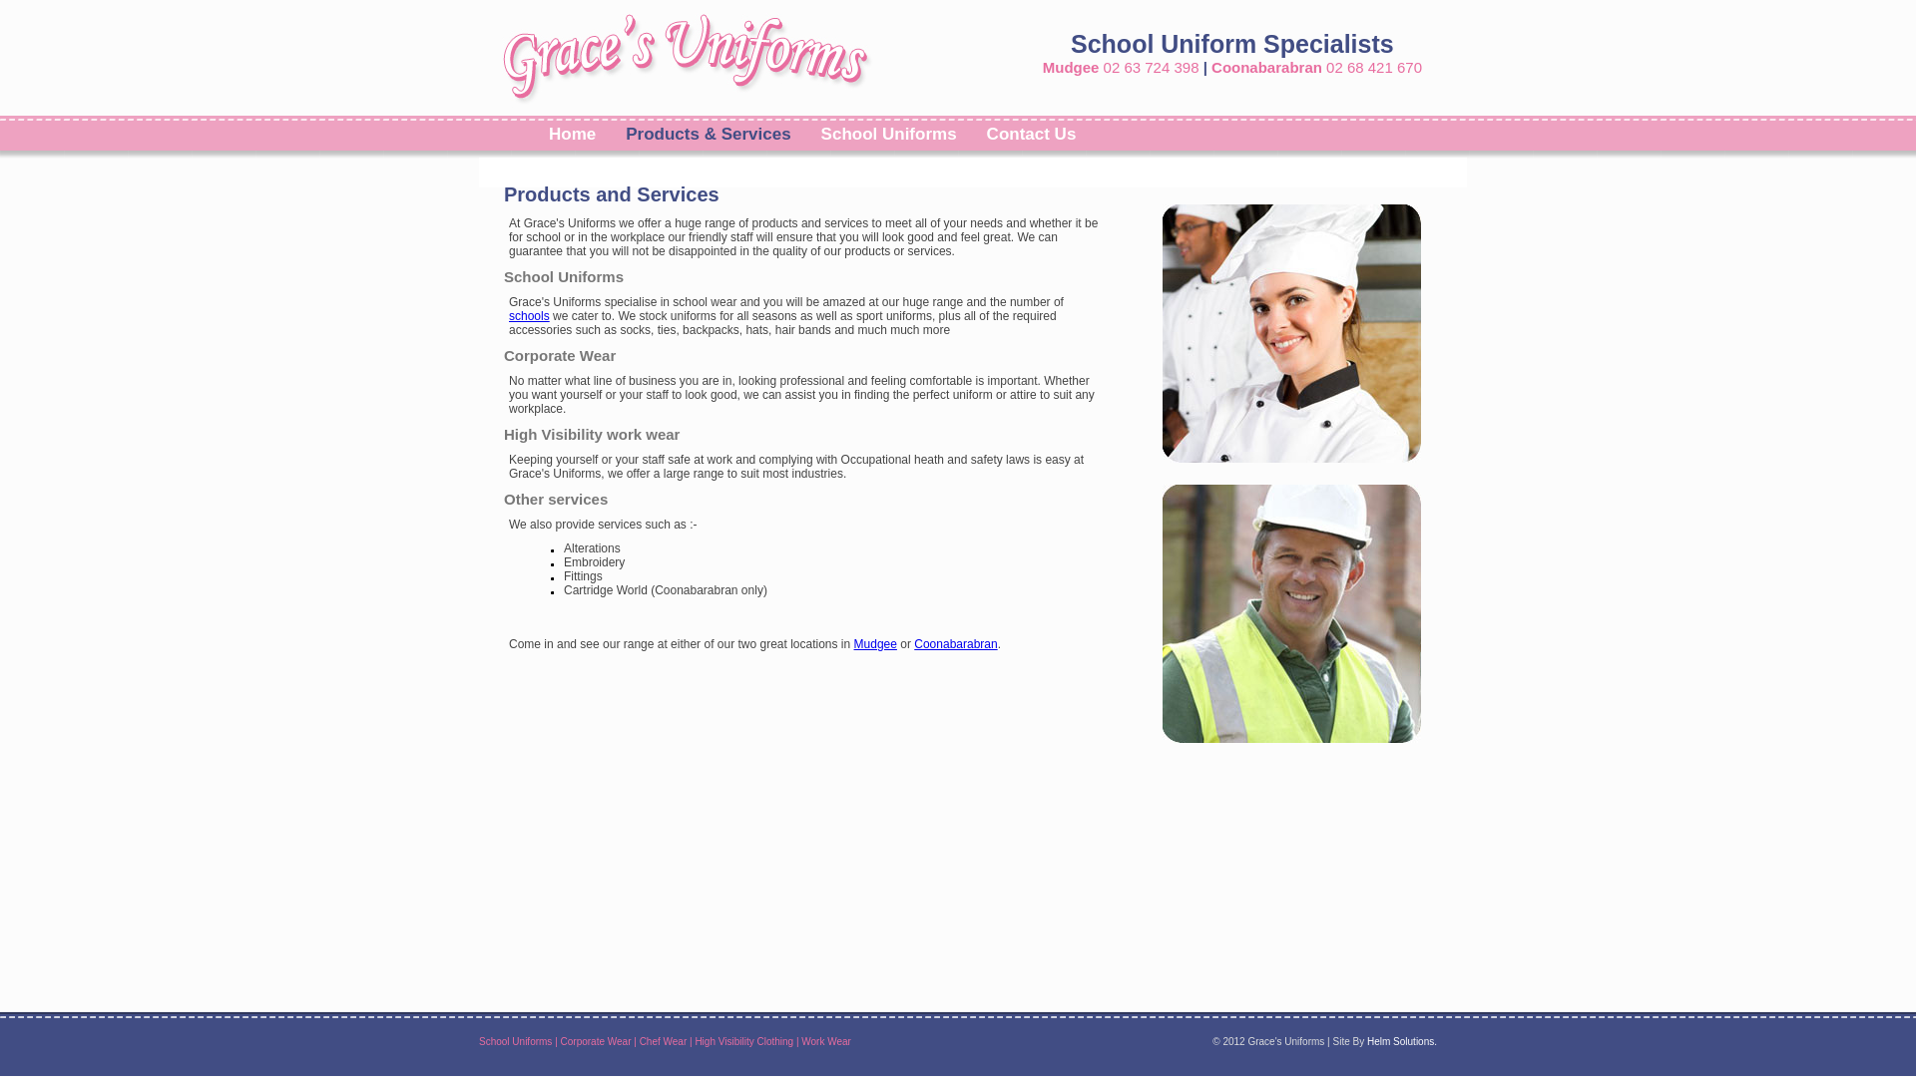  Describe the element at coordinates (1032, 134) in the screenshot. I see `Contact Us` at that location.